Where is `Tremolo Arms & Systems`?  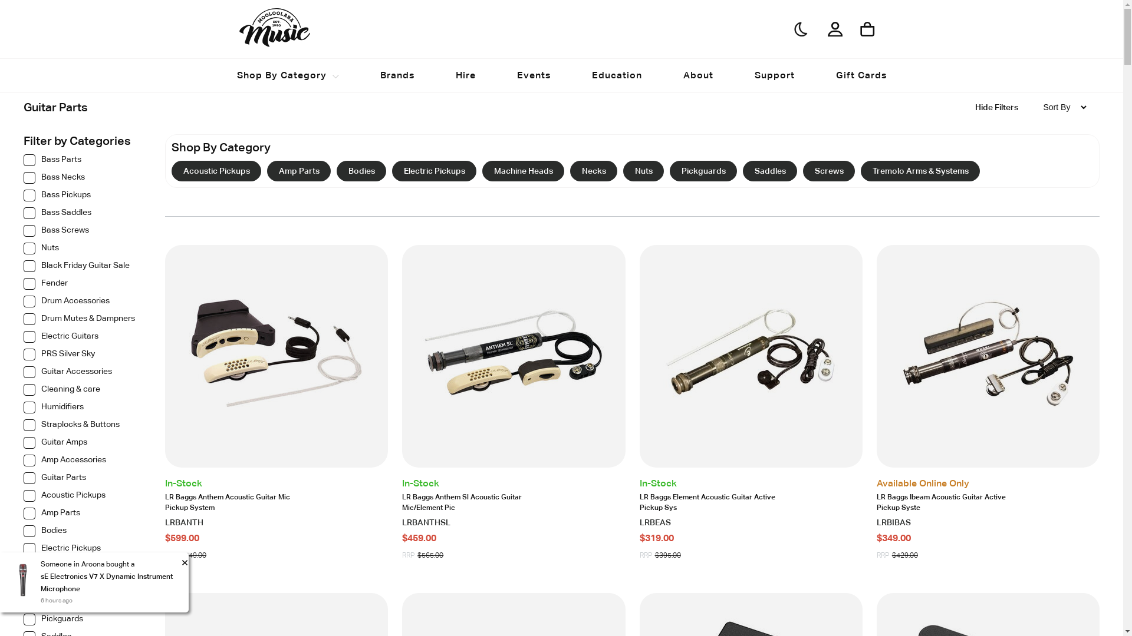
Tremolo Arms & Systems is located at coordinates (920, 171).